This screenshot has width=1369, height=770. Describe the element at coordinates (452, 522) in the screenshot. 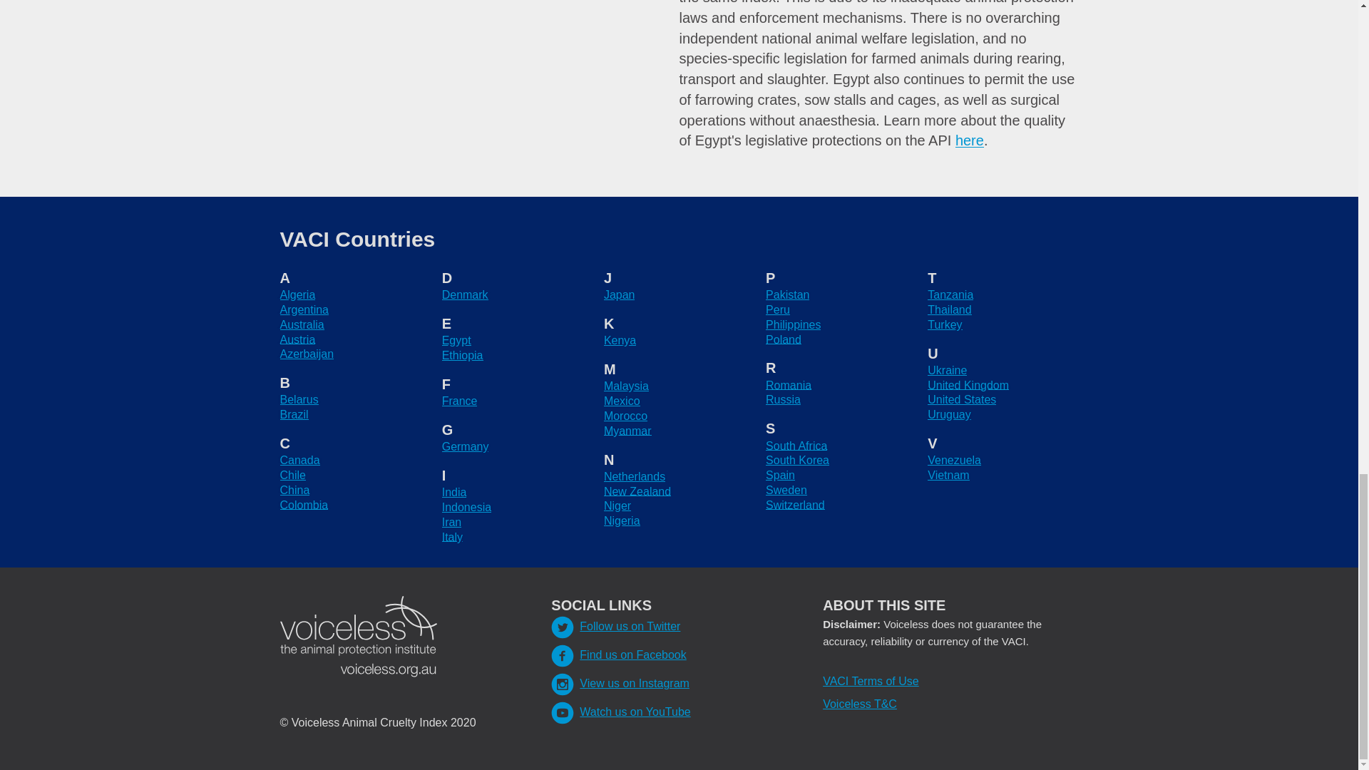

I see `Iran` at that location.